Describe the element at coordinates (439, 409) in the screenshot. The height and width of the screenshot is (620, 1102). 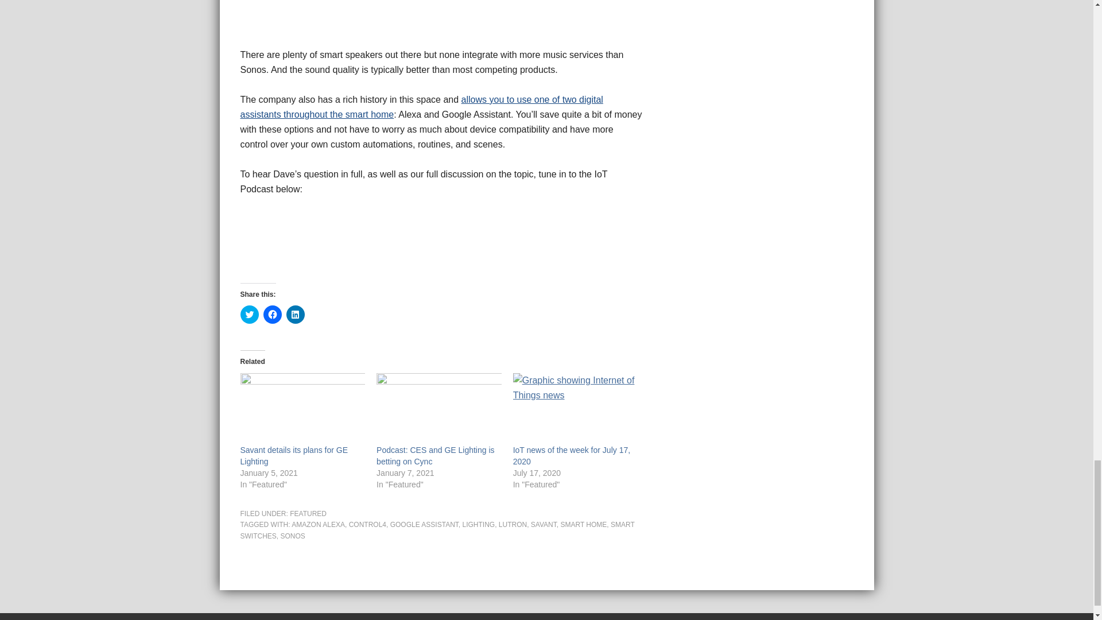
I see `Podcast: CES and GE Lighting is betting on Cync` at that location.